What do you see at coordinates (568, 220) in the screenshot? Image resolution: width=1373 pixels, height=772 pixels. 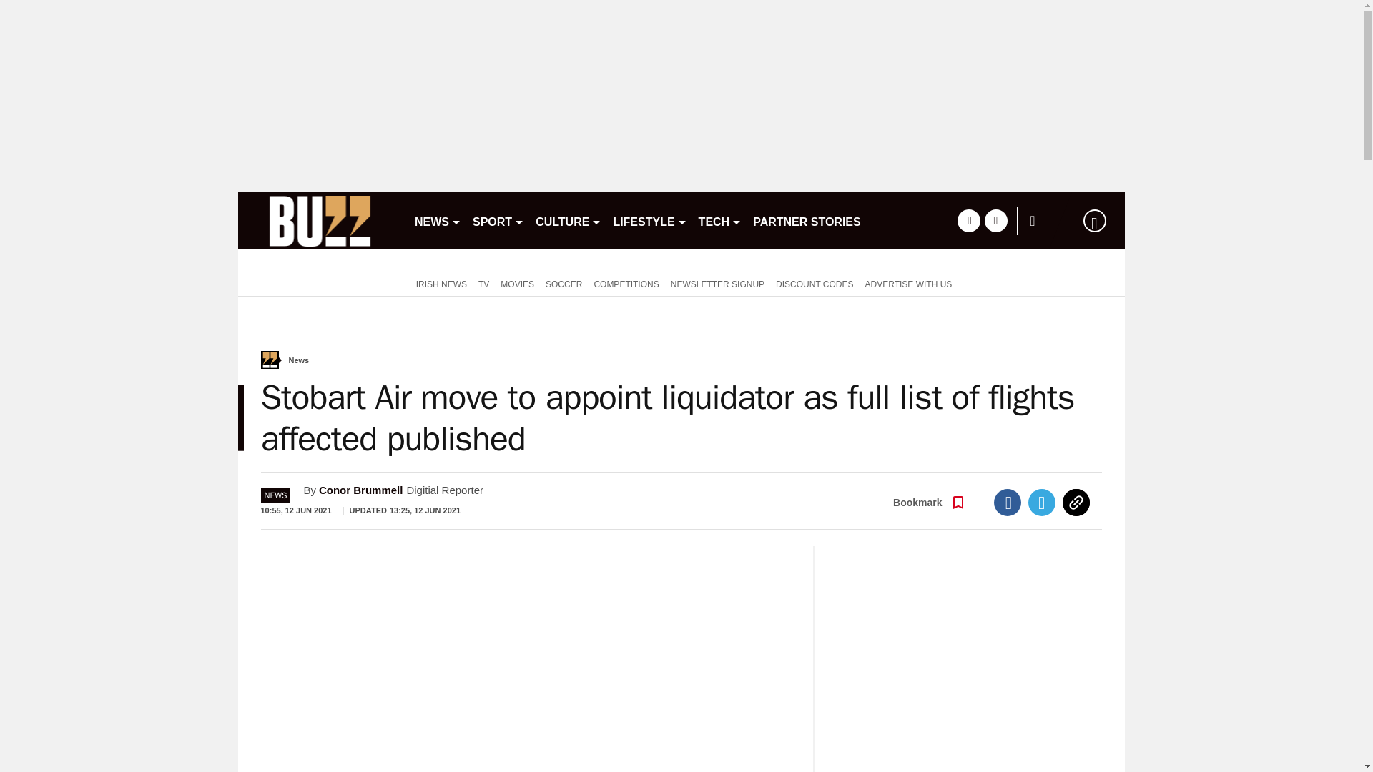 I see `CULTURE` at bounding box center [568, 220].